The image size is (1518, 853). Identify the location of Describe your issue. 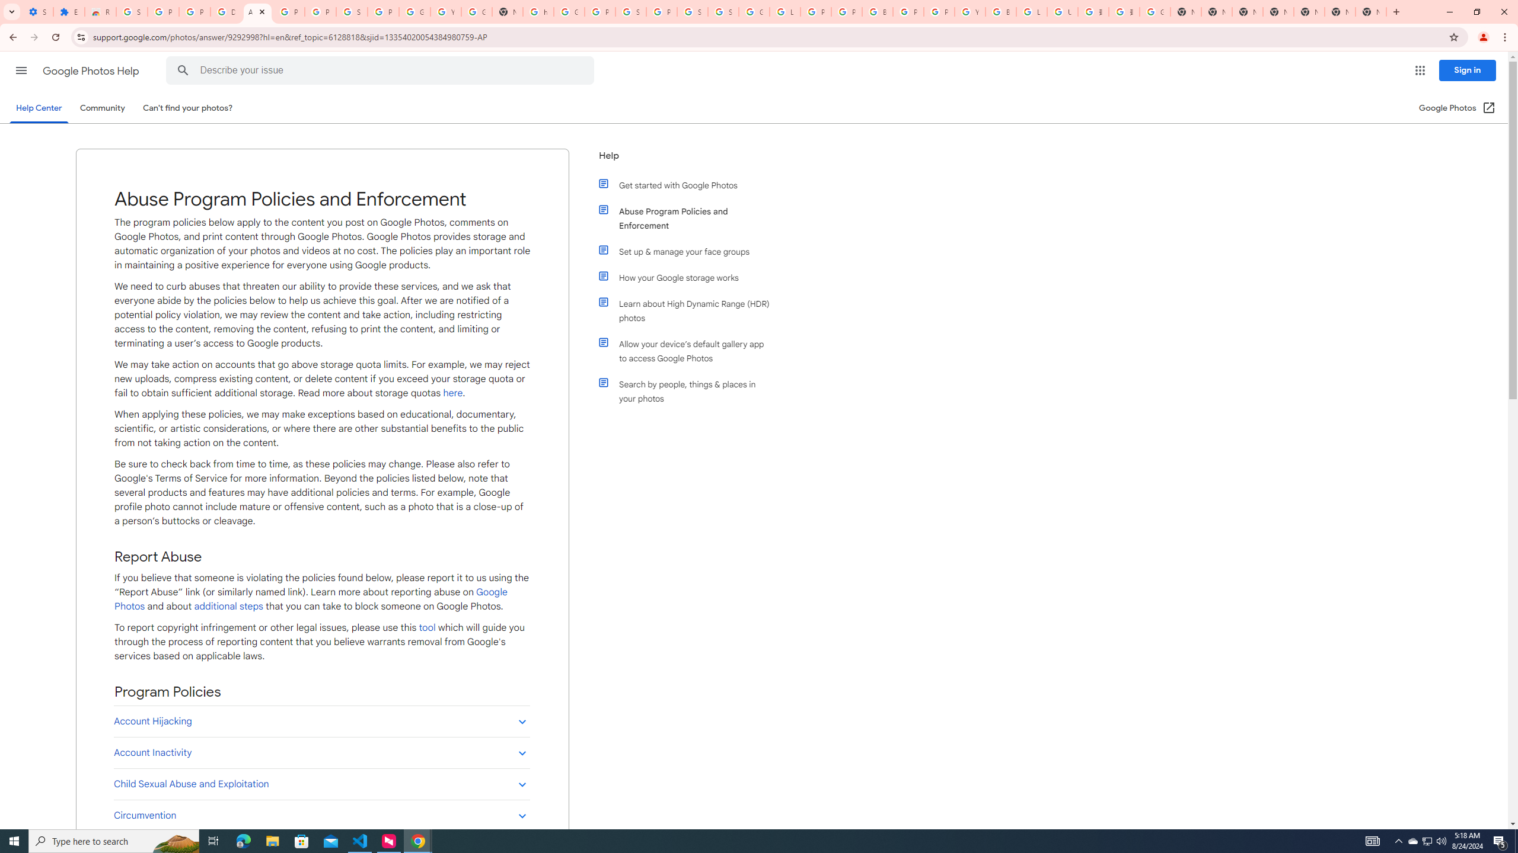
(382, 70).